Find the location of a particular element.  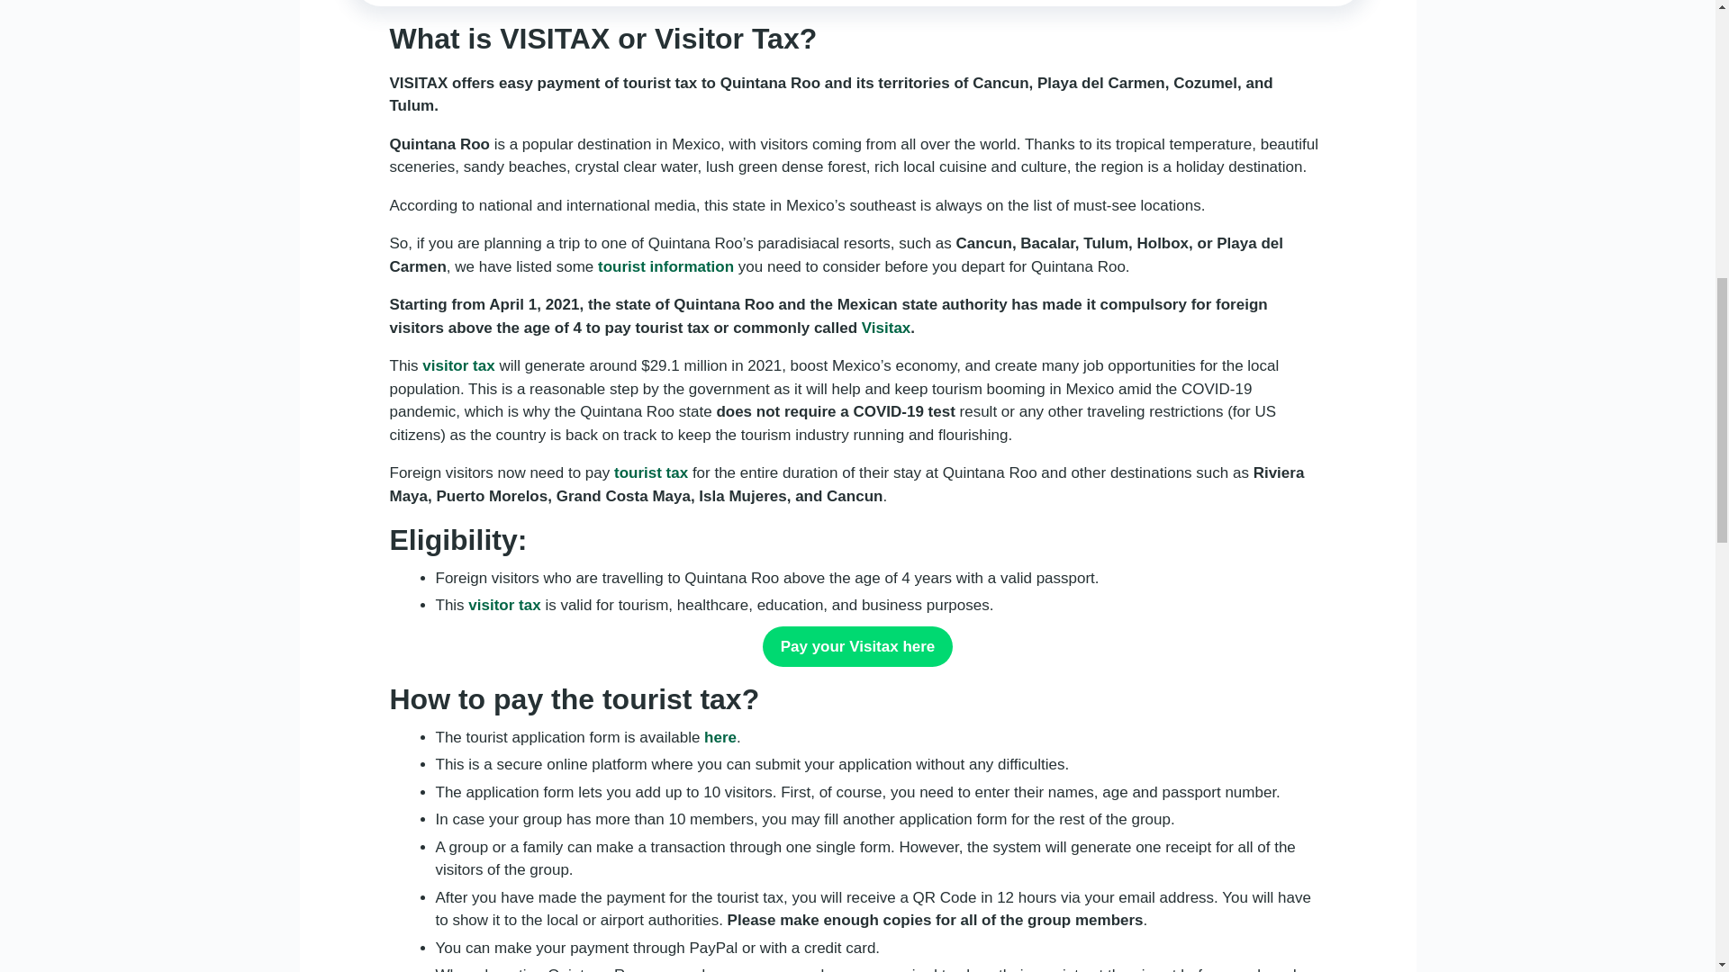

Pay your Visitax here is located at coordinates (857, 646).